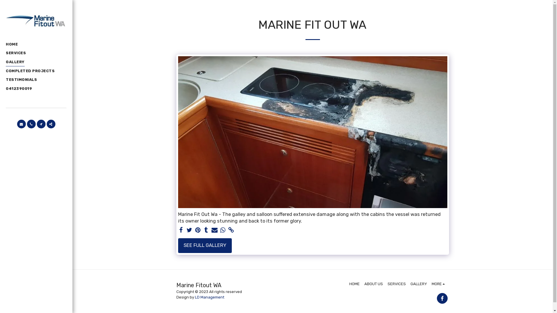  I want to click on Share on Facebook, so click(181, 230).